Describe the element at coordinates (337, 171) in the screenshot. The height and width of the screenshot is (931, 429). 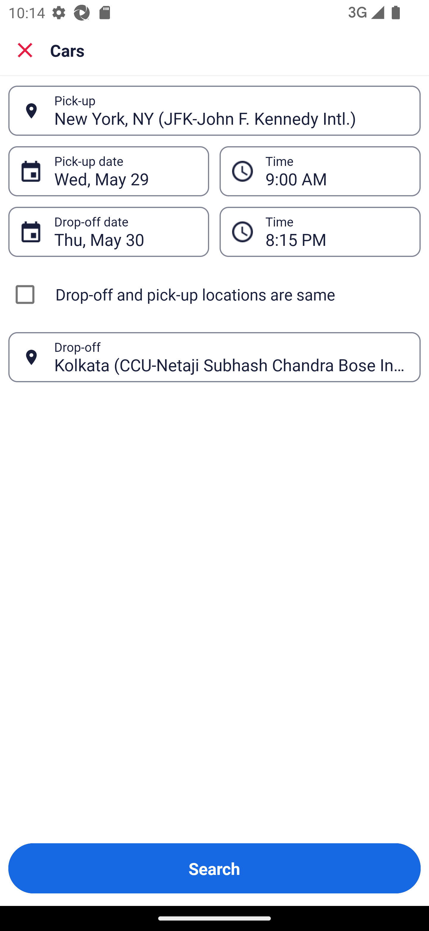
I see `9:00 AM` at that location.